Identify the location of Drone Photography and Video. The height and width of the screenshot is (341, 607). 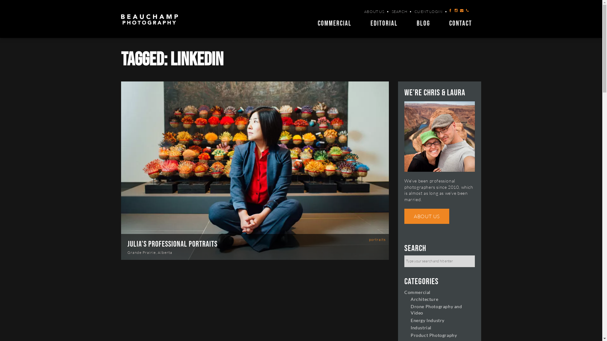
(436, 309).